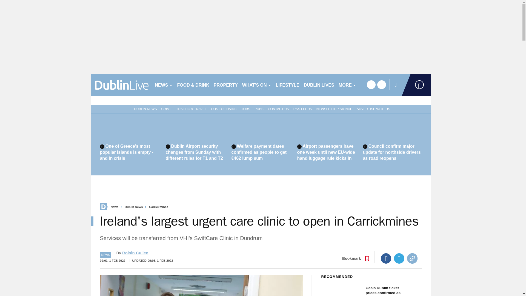 The width and height of the screenshot is (526, 296). What do you see at coordinates (121, 84) in the screenshot?
I see `dublinlive` at bounding box center [121, 84].